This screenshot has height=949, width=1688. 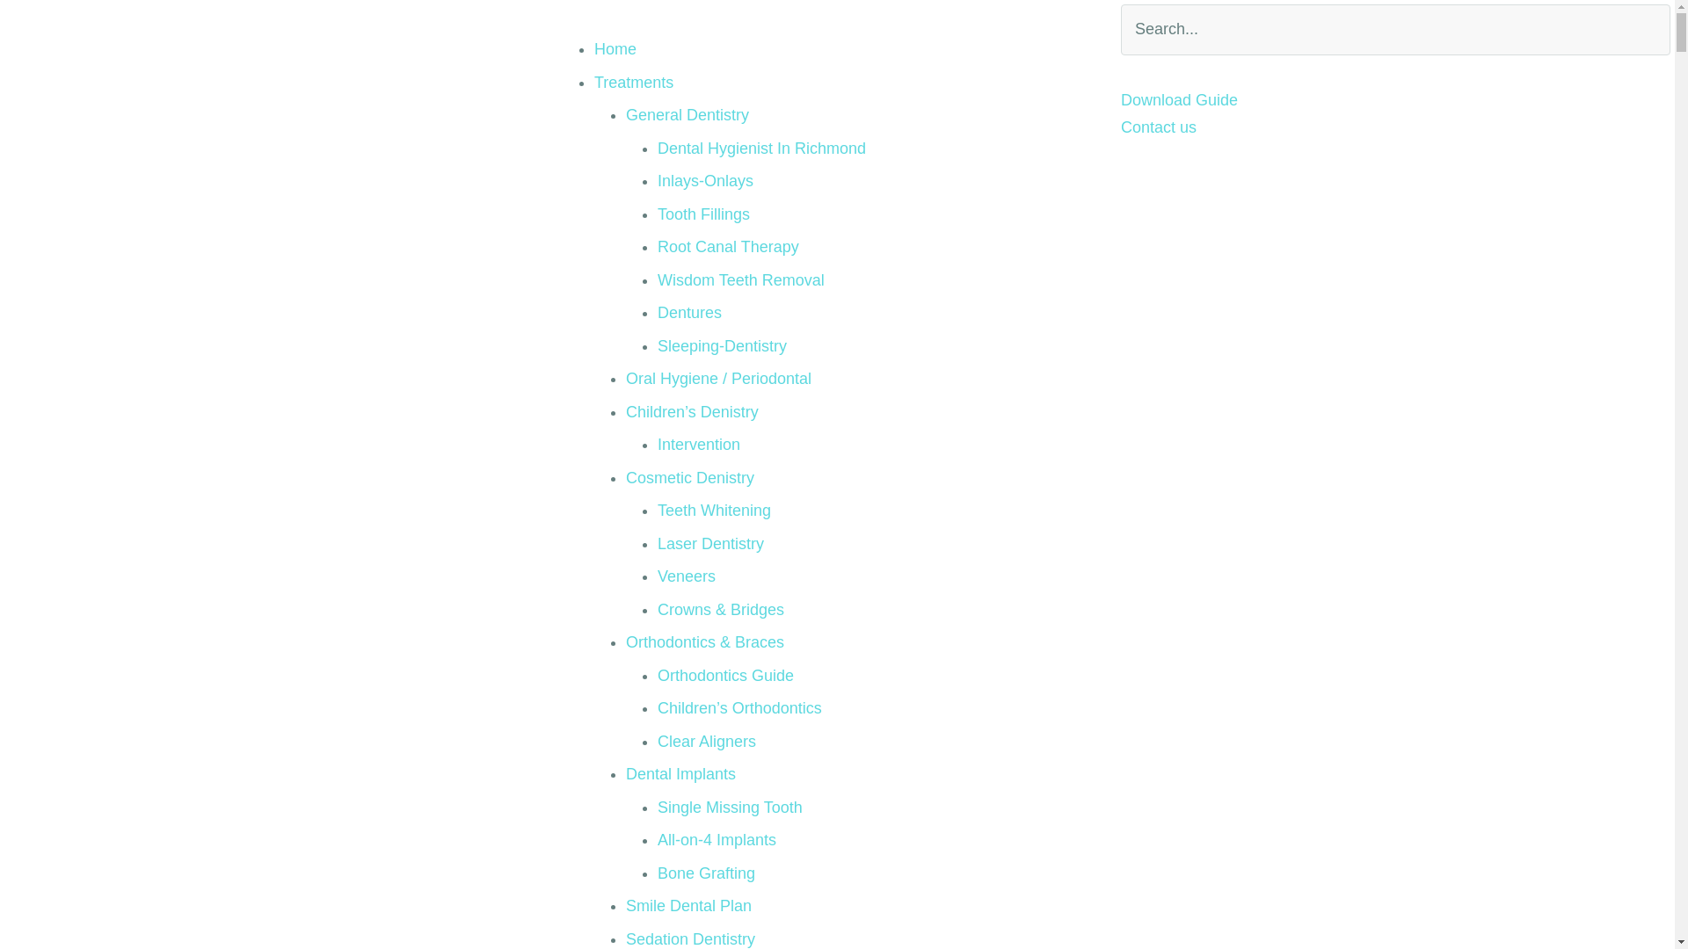 I want to click on Sleeping-Dentistry, so click(x=723, y=346).